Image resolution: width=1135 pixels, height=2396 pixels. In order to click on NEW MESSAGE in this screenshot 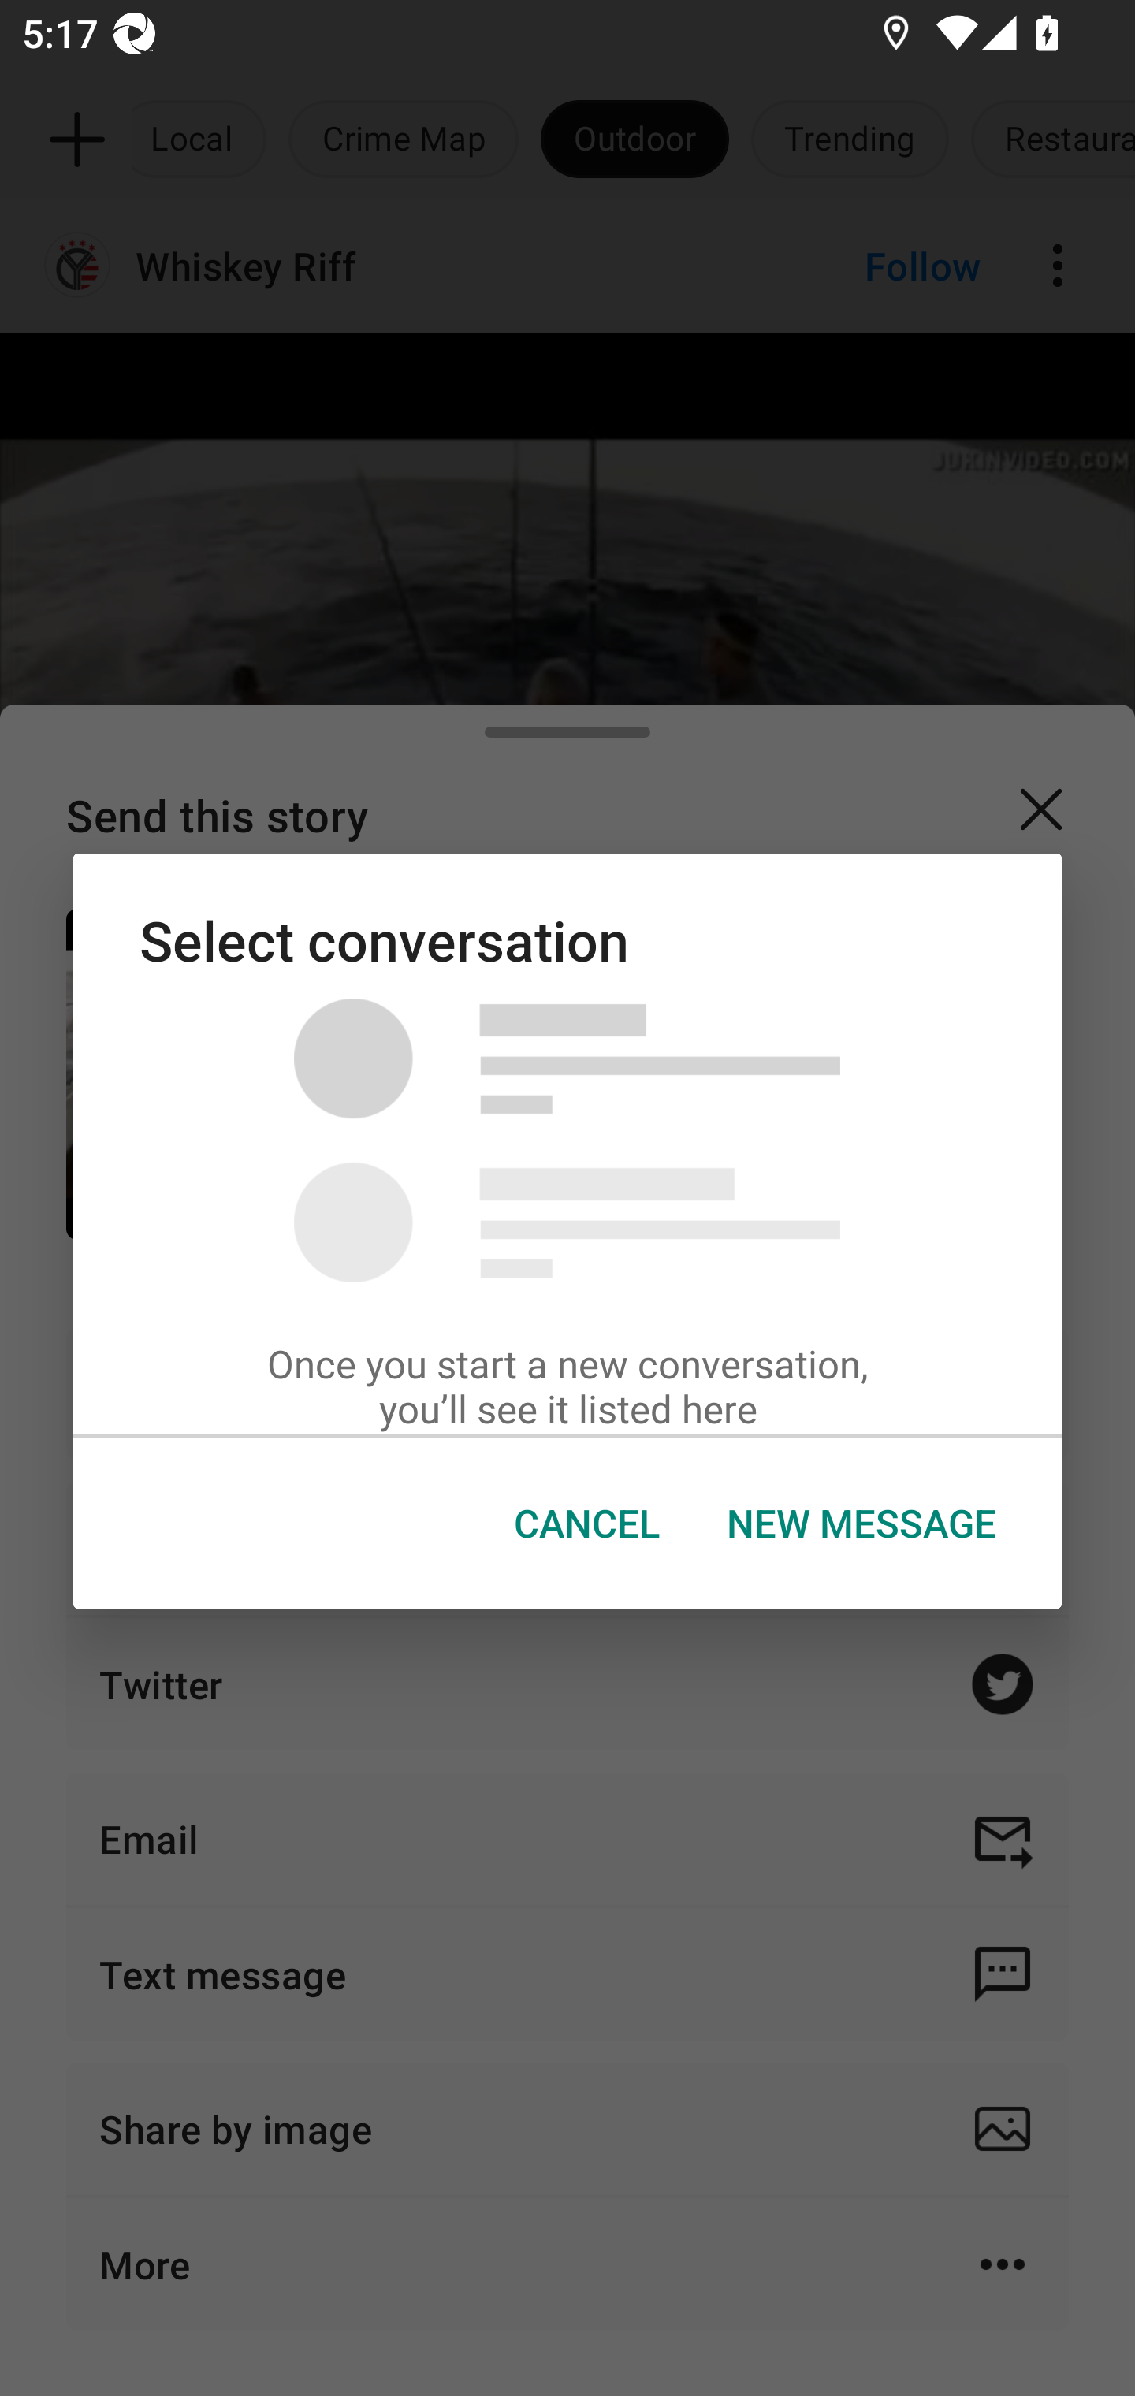, I will do `click(860, 1524)`.